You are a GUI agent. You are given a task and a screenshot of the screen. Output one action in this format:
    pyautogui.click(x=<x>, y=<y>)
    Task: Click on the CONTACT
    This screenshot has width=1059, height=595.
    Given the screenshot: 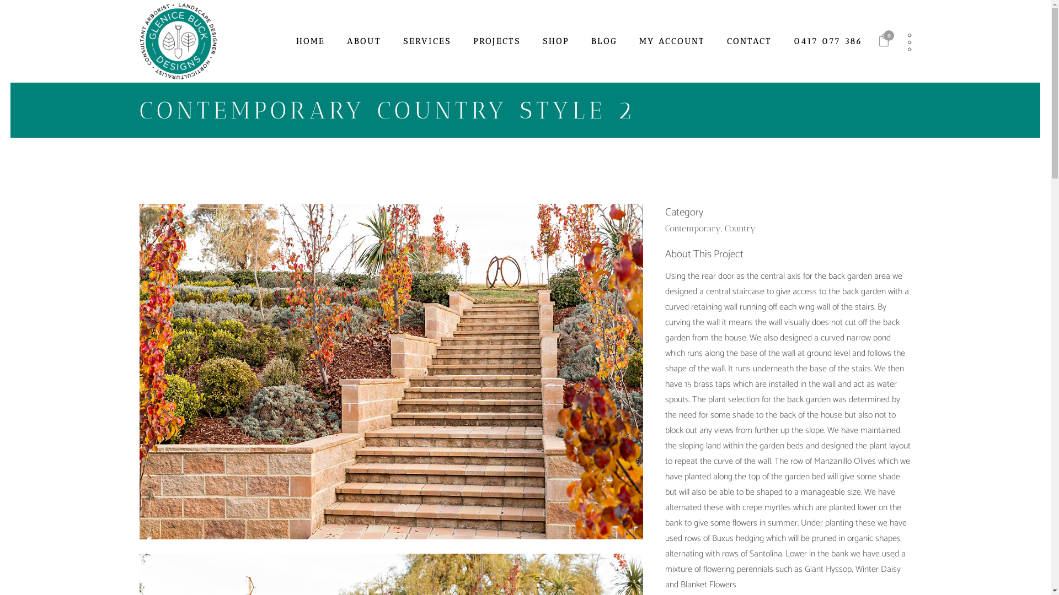 What is the action you would take?
    pyautogui.click(x=749, y=41)
    